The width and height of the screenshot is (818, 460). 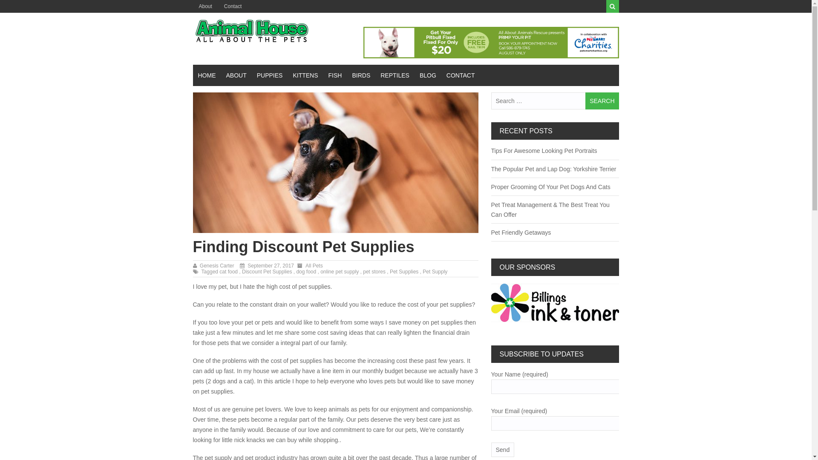 I want to click on Pet Supply, so click(x=435, y=272).